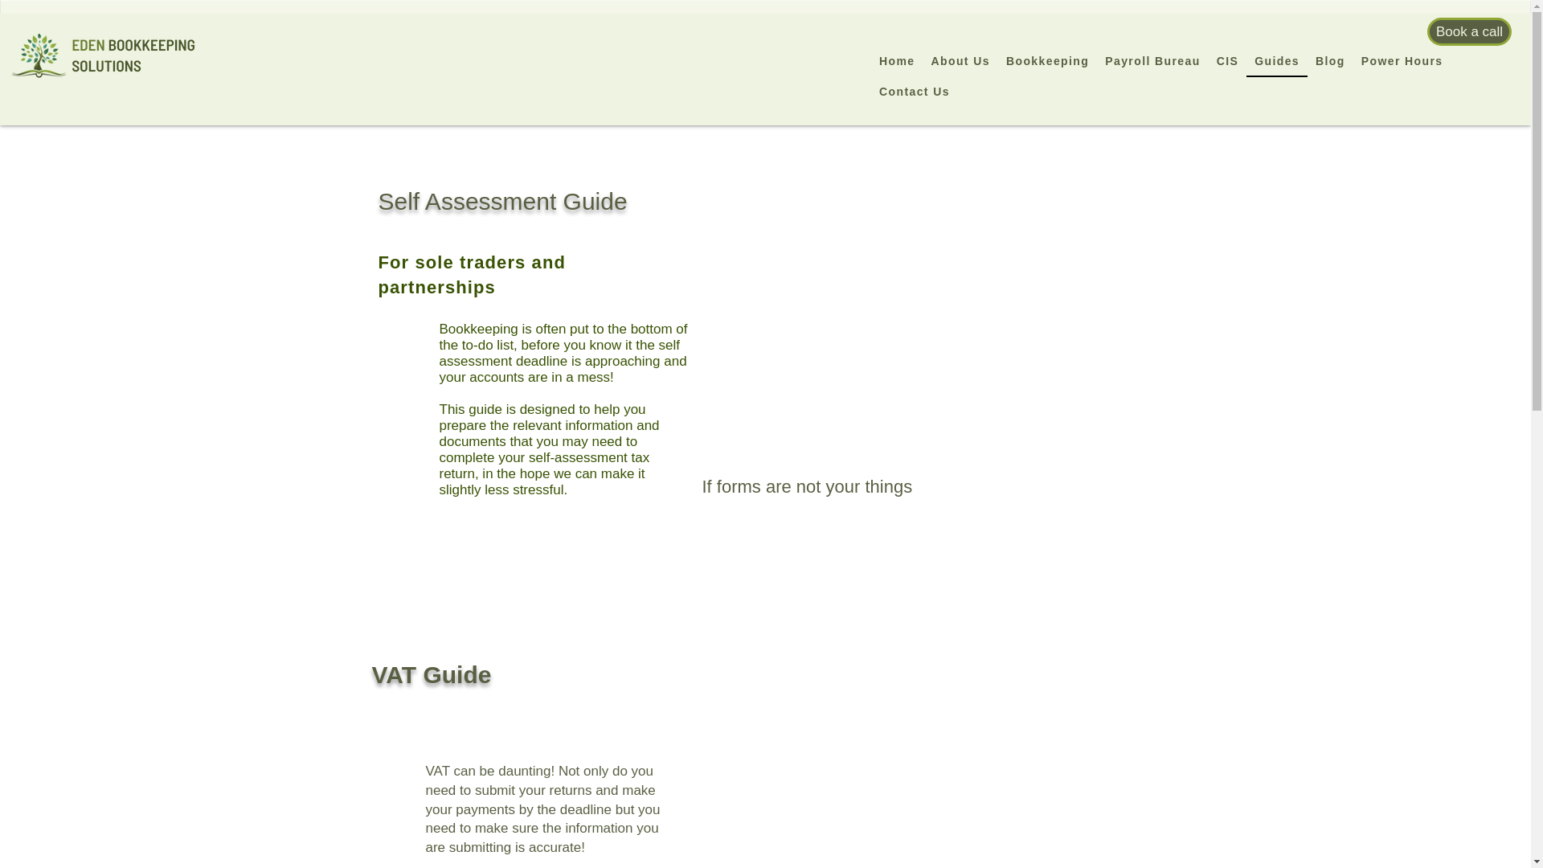  Describe the element at coordinates (915, 92) in the screenshot. I see `Contact Us` at that location.